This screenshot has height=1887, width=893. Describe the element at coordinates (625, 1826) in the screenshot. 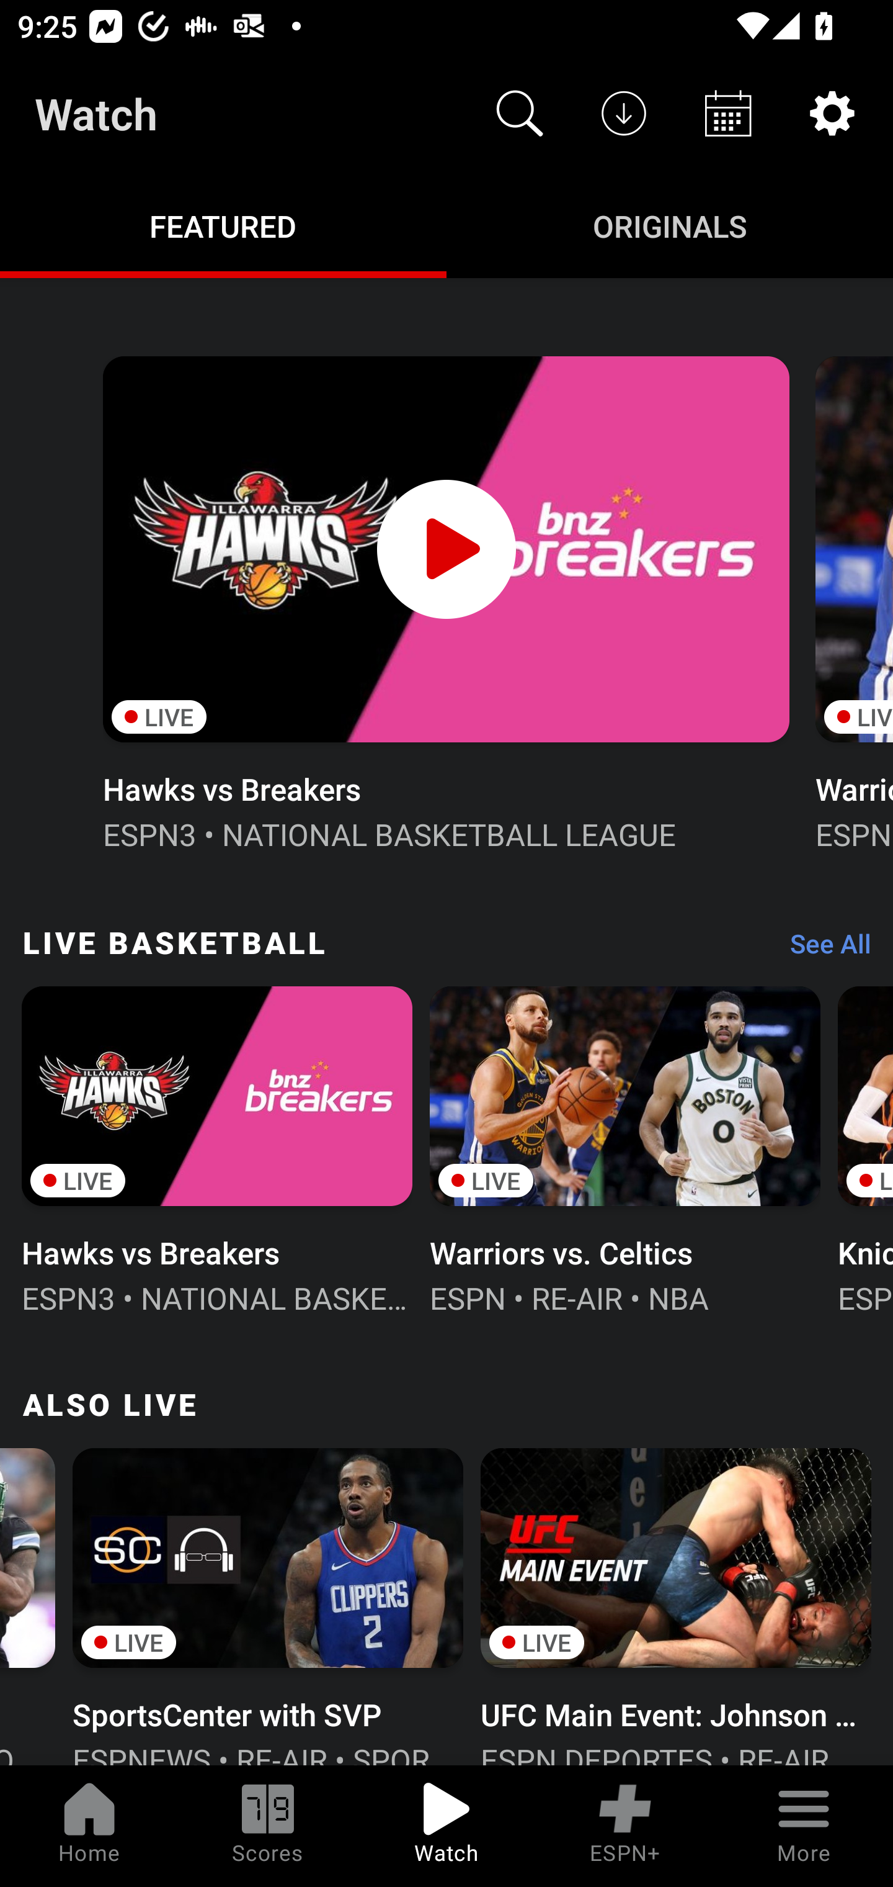

I see `ESPN+` at that location.